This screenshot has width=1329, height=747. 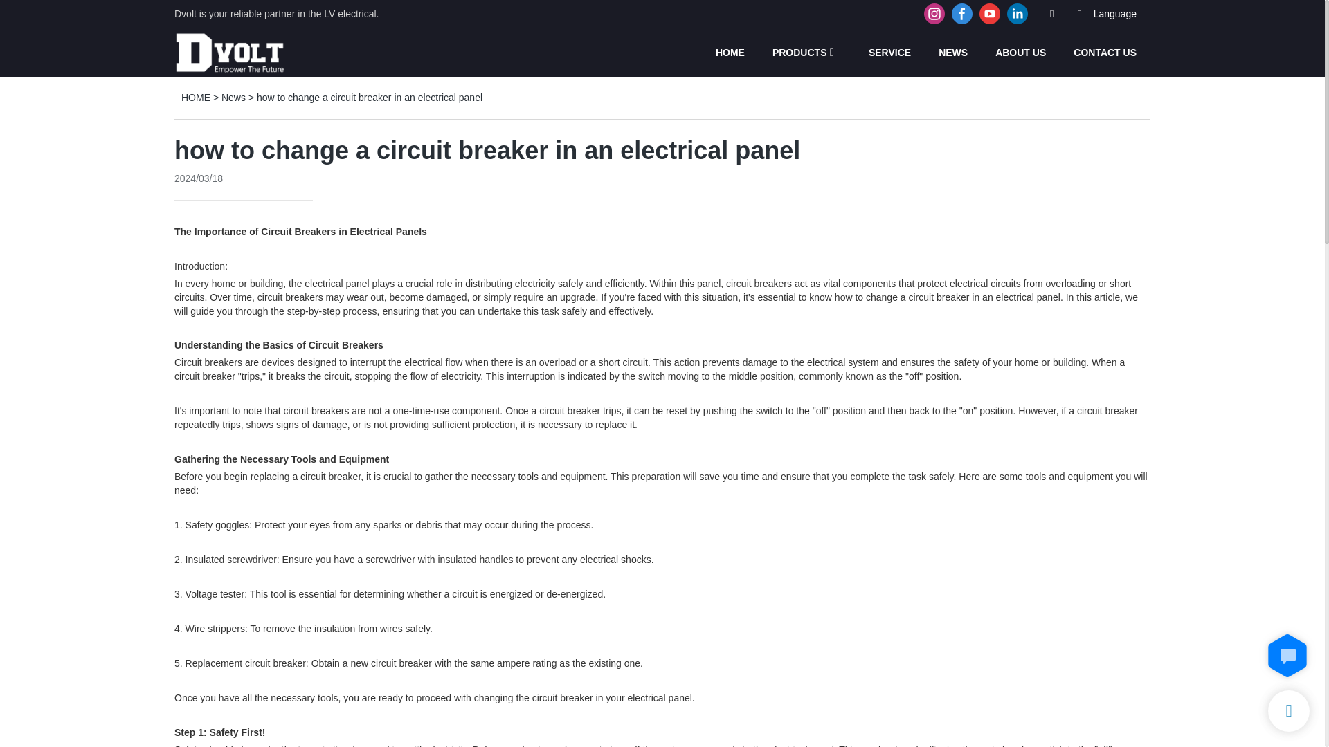 I want to click on SERVICE, so click(x=889, y=52).